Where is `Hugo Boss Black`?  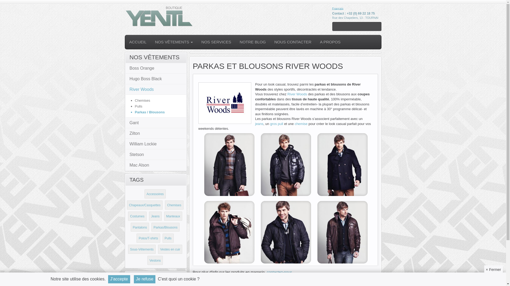
Hugo Boss Black is located at coordinates (143, 79).